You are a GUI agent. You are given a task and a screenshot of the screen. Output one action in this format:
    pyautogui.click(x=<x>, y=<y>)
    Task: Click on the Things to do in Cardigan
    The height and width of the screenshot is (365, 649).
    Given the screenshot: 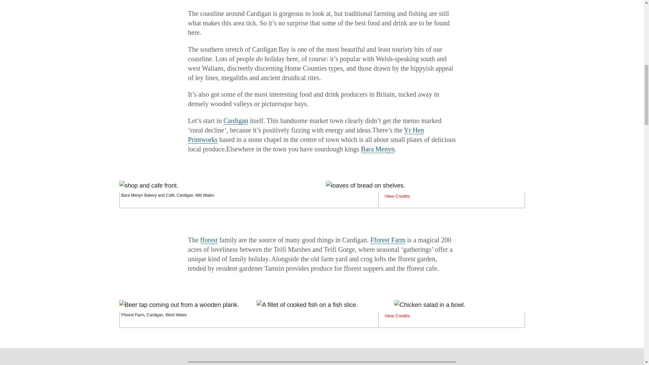 What is the action you would take?
    pyautogui.click(x=235, y=121)
    